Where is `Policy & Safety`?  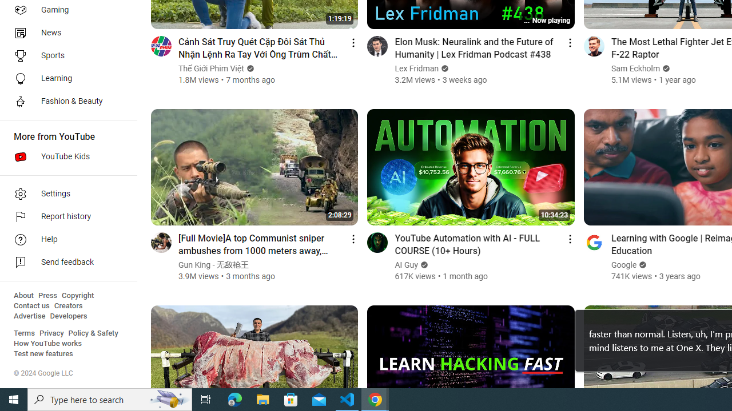
Policy & Safety is located at coordinates (93, 333).